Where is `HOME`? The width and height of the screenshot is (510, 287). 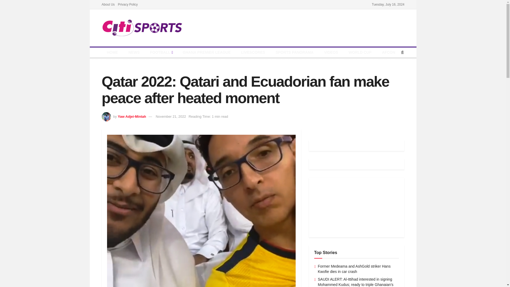
HOME is located at coordinates (112, 53).